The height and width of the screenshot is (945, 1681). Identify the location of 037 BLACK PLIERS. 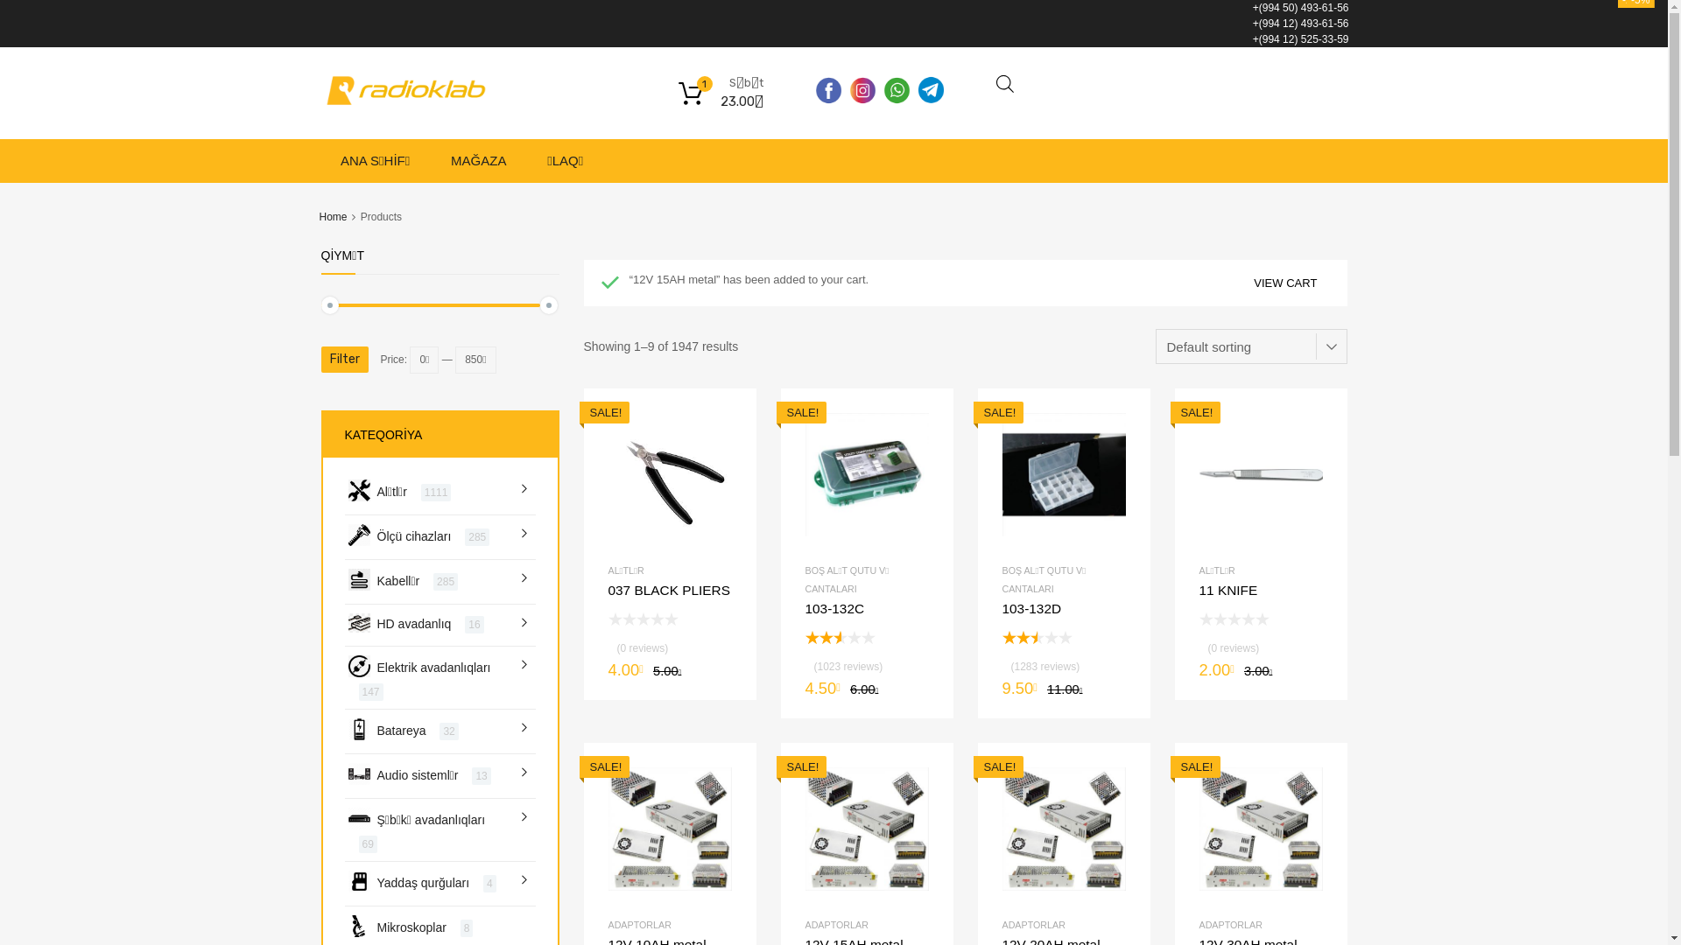
(669, 618).